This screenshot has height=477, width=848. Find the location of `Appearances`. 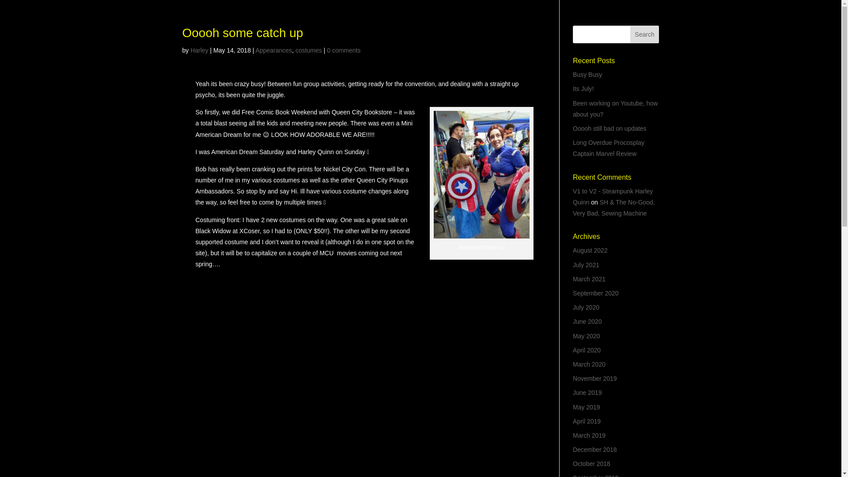

Appearances is located at coordinates (274, 50).